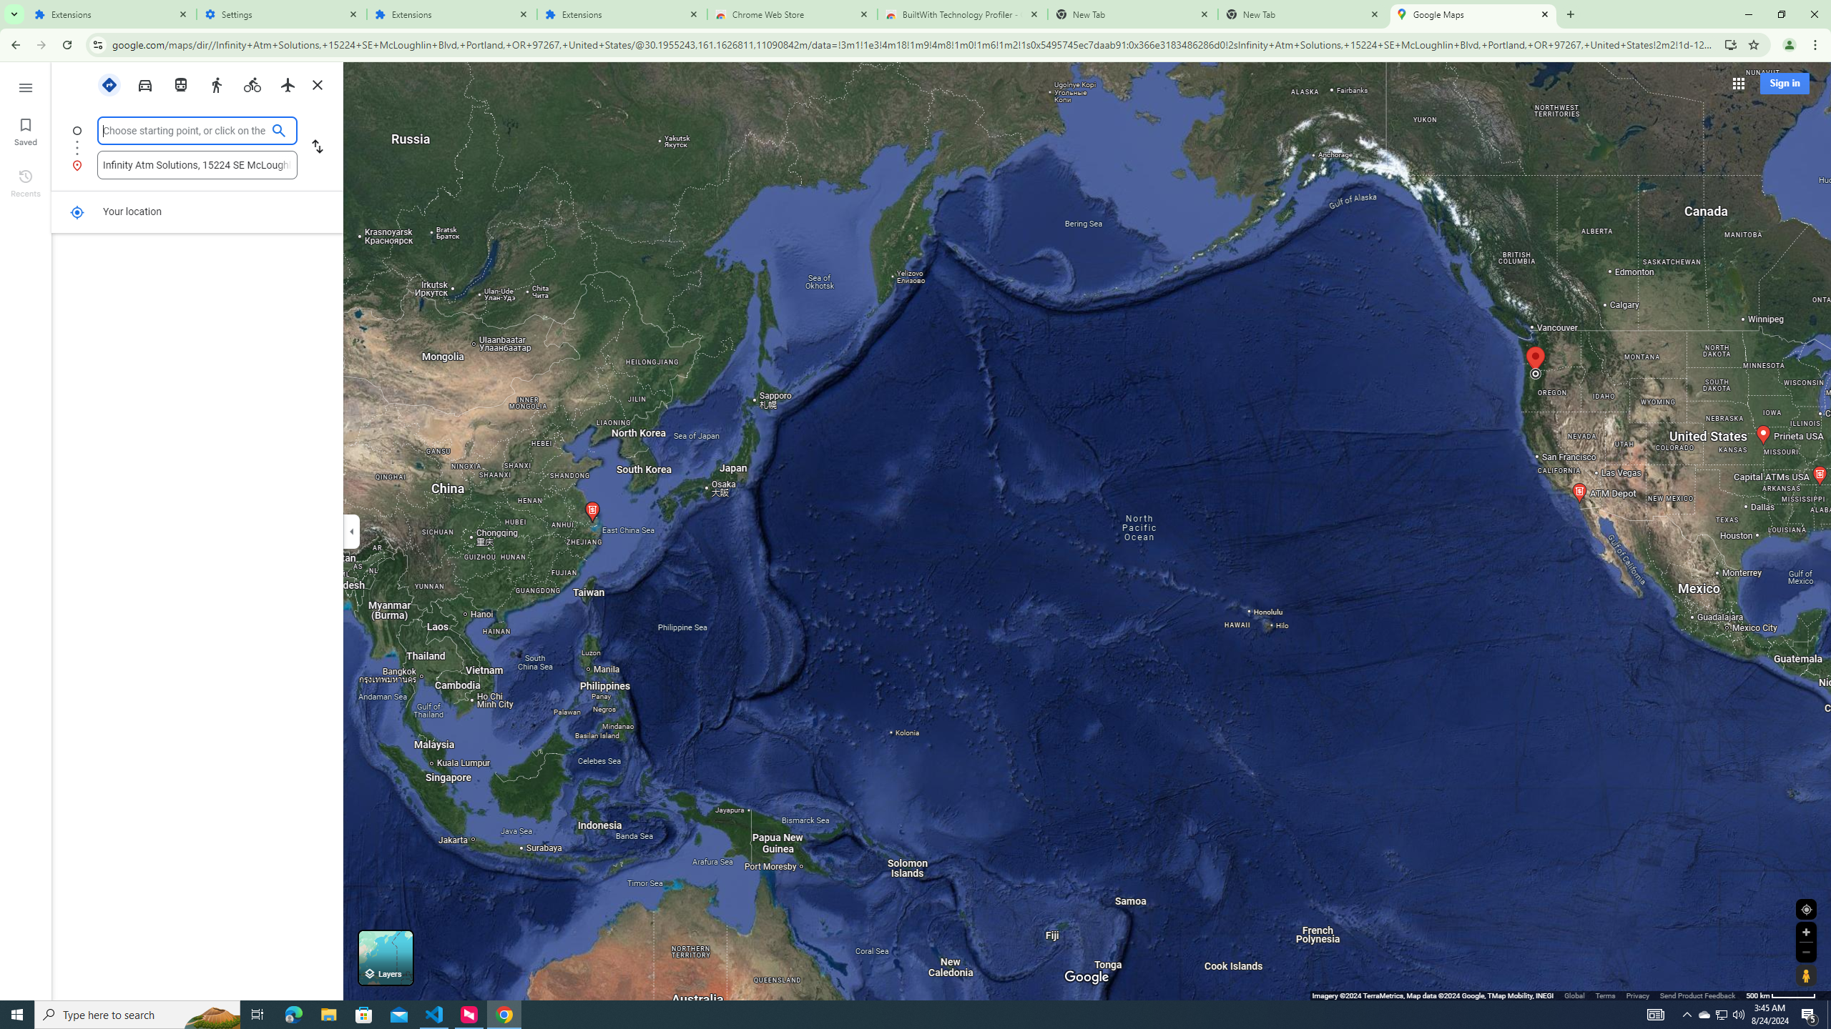 This screenshot has height=1029, width=1831. Describe the element at coordinates (145, 84) in the screenshot. I see `Driving` at that location.